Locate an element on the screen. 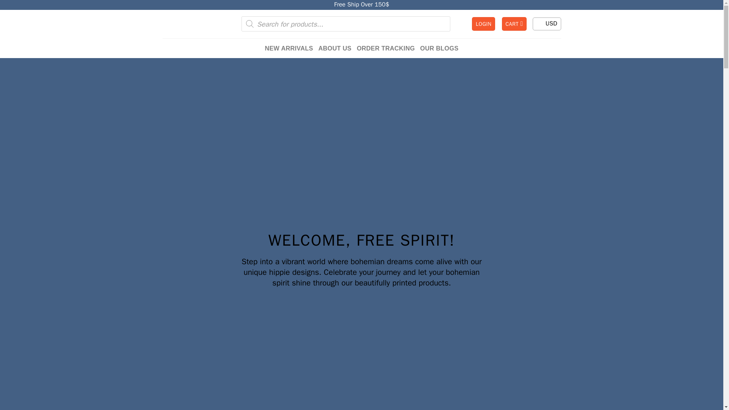  OUR BLOGS is located at coordinates (439, 48).